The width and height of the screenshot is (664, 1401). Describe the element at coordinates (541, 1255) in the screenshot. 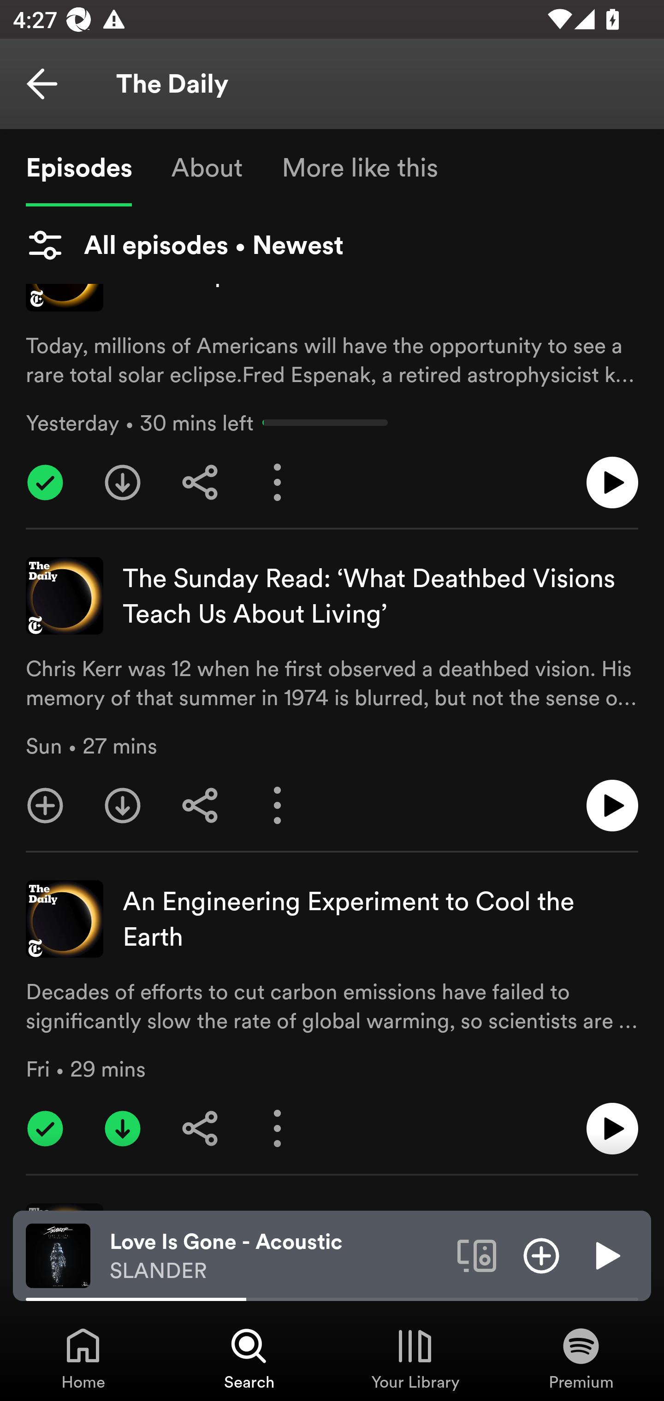

I see `Add item` at that location.